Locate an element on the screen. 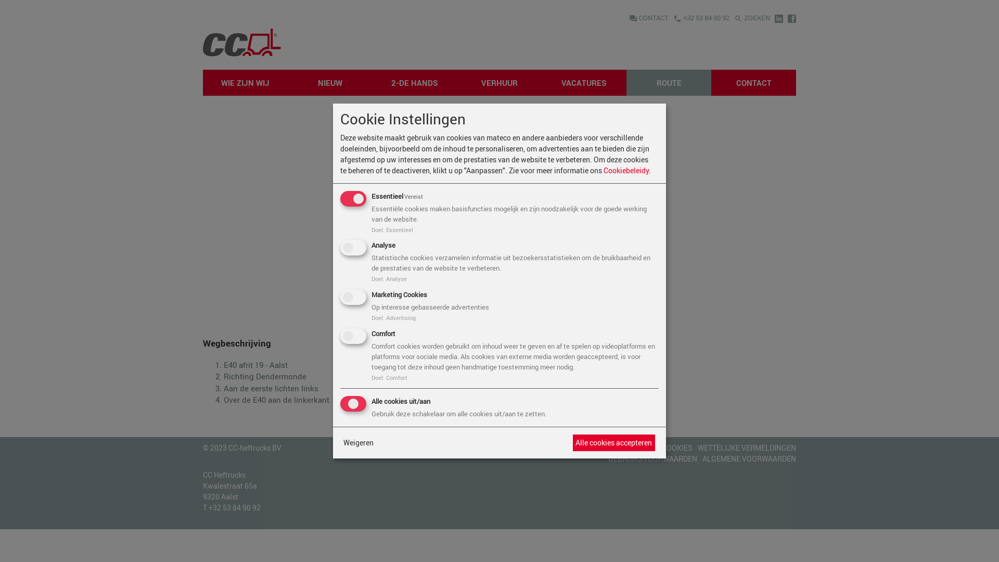 The height and width of the screenshot is (562, 999). SITEMAP is located at coordinates (583, 448).